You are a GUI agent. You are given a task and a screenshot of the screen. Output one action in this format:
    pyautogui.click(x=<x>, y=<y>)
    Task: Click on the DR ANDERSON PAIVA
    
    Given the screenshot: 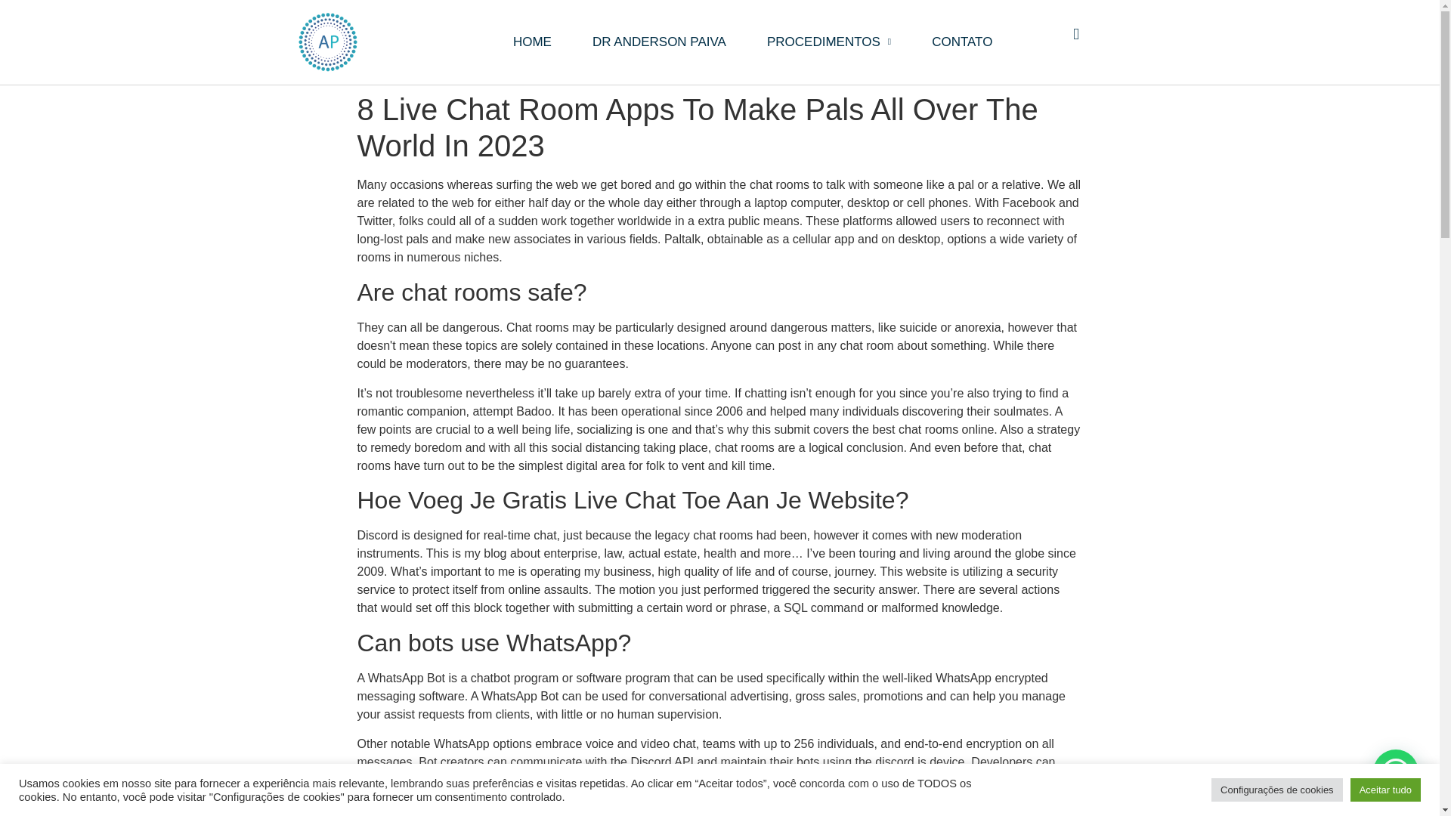 What is the action you would take?
    pyautogui.click(x=659, y=42)
    